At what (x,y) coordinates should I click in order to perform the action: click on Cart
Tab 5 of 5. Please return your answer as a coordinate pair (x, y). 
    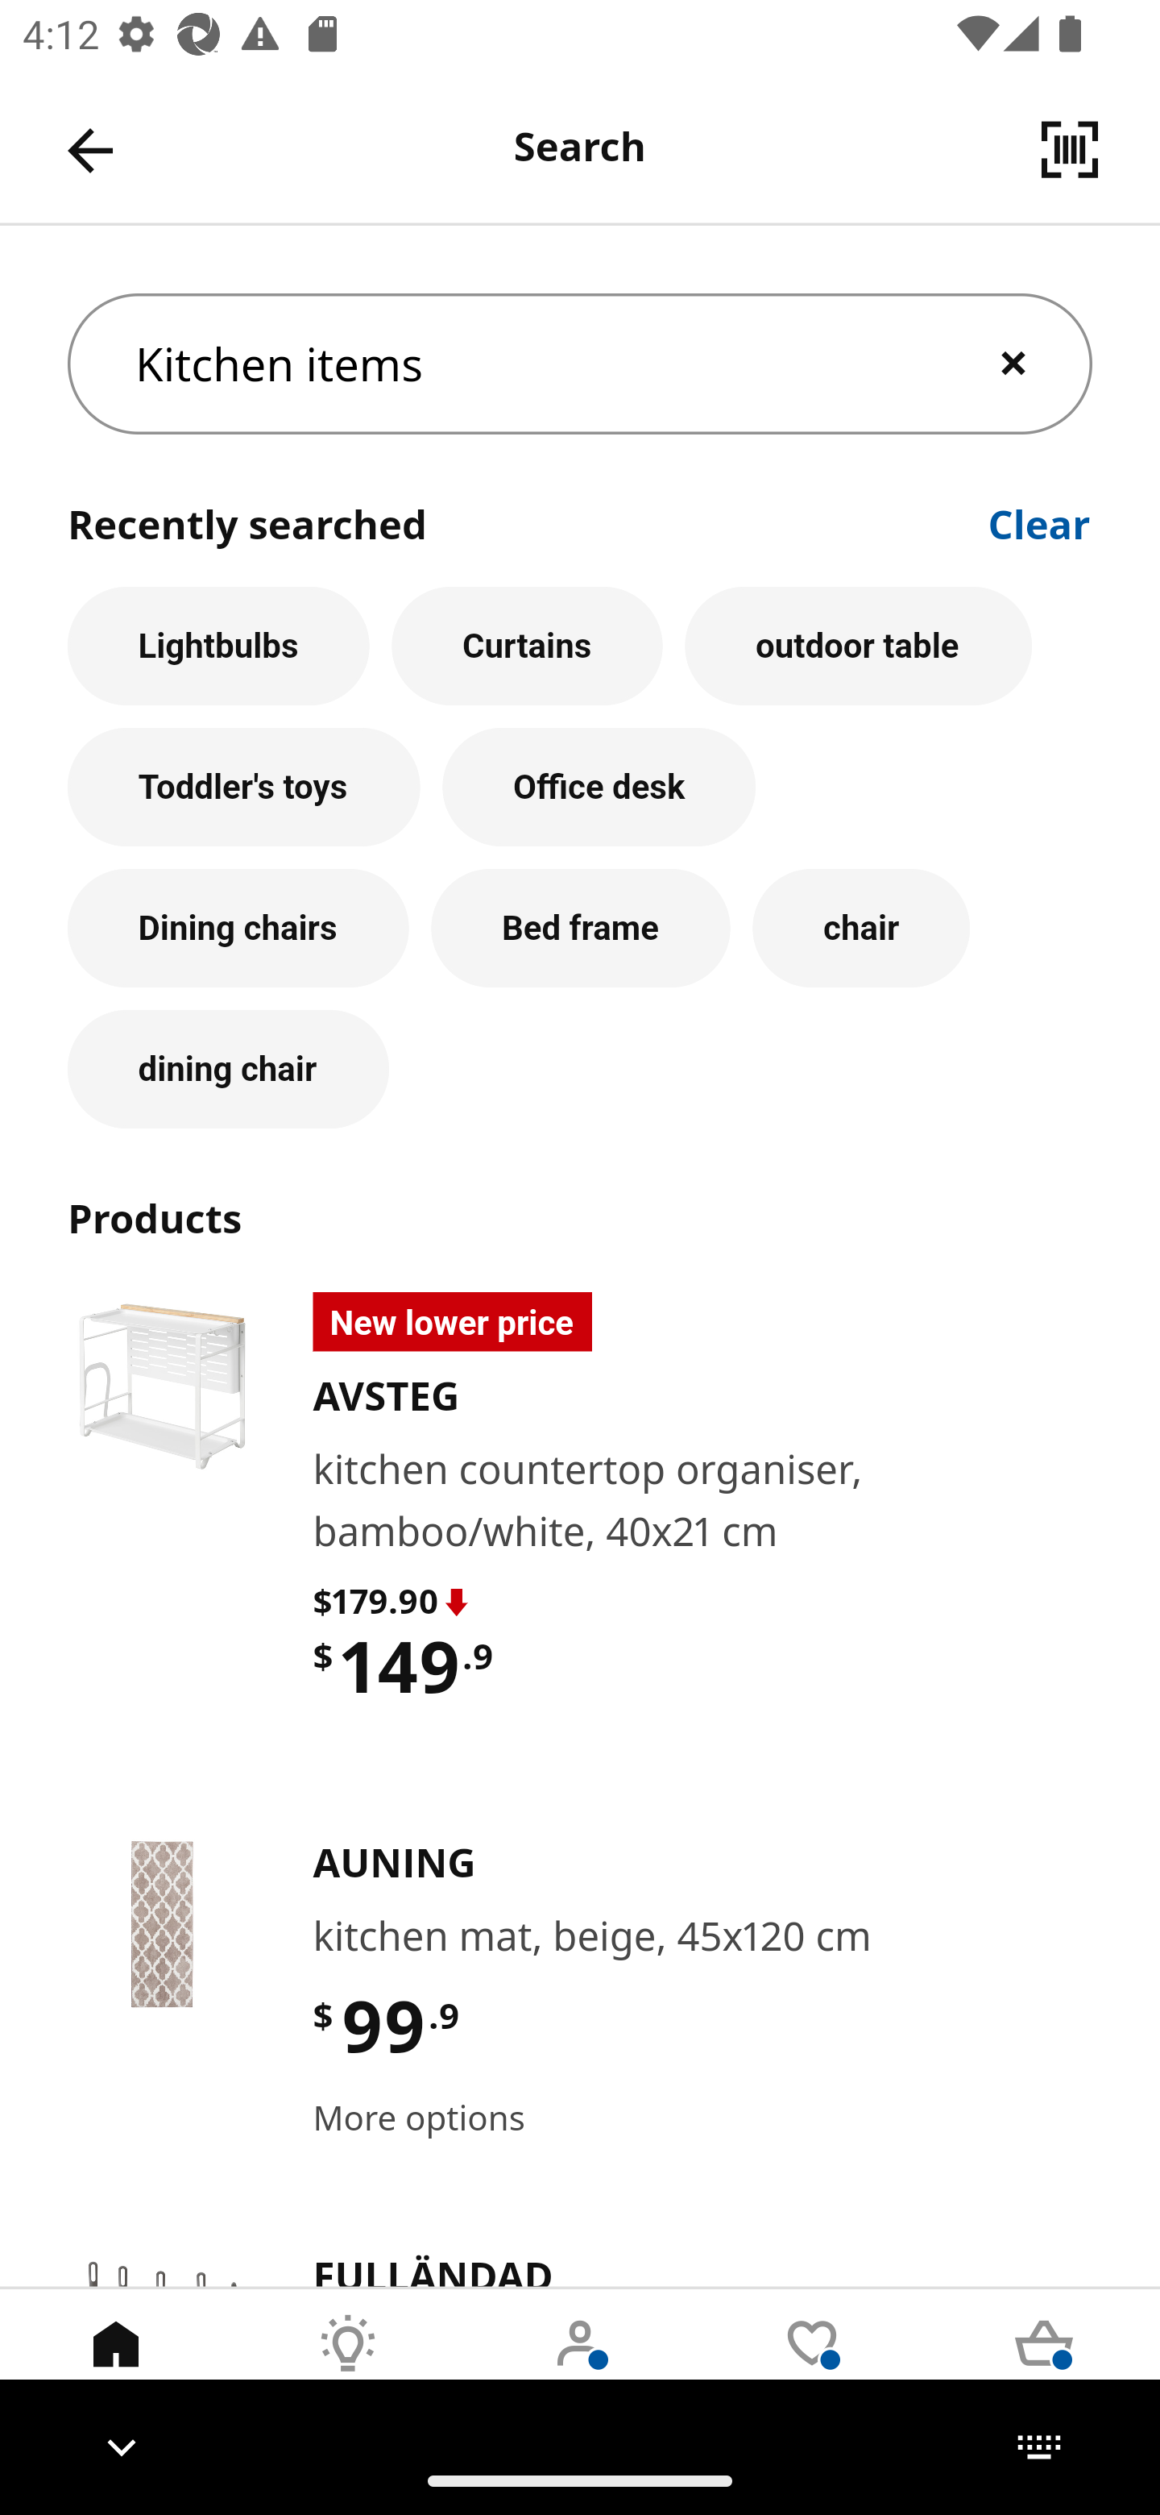
    Looking at the image, I should click on (1044, 2367).